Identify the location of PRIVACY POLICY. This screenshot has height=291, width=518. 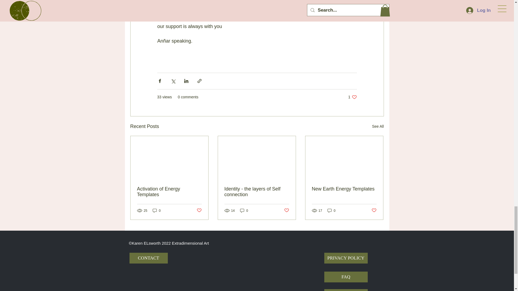
(346, 258).